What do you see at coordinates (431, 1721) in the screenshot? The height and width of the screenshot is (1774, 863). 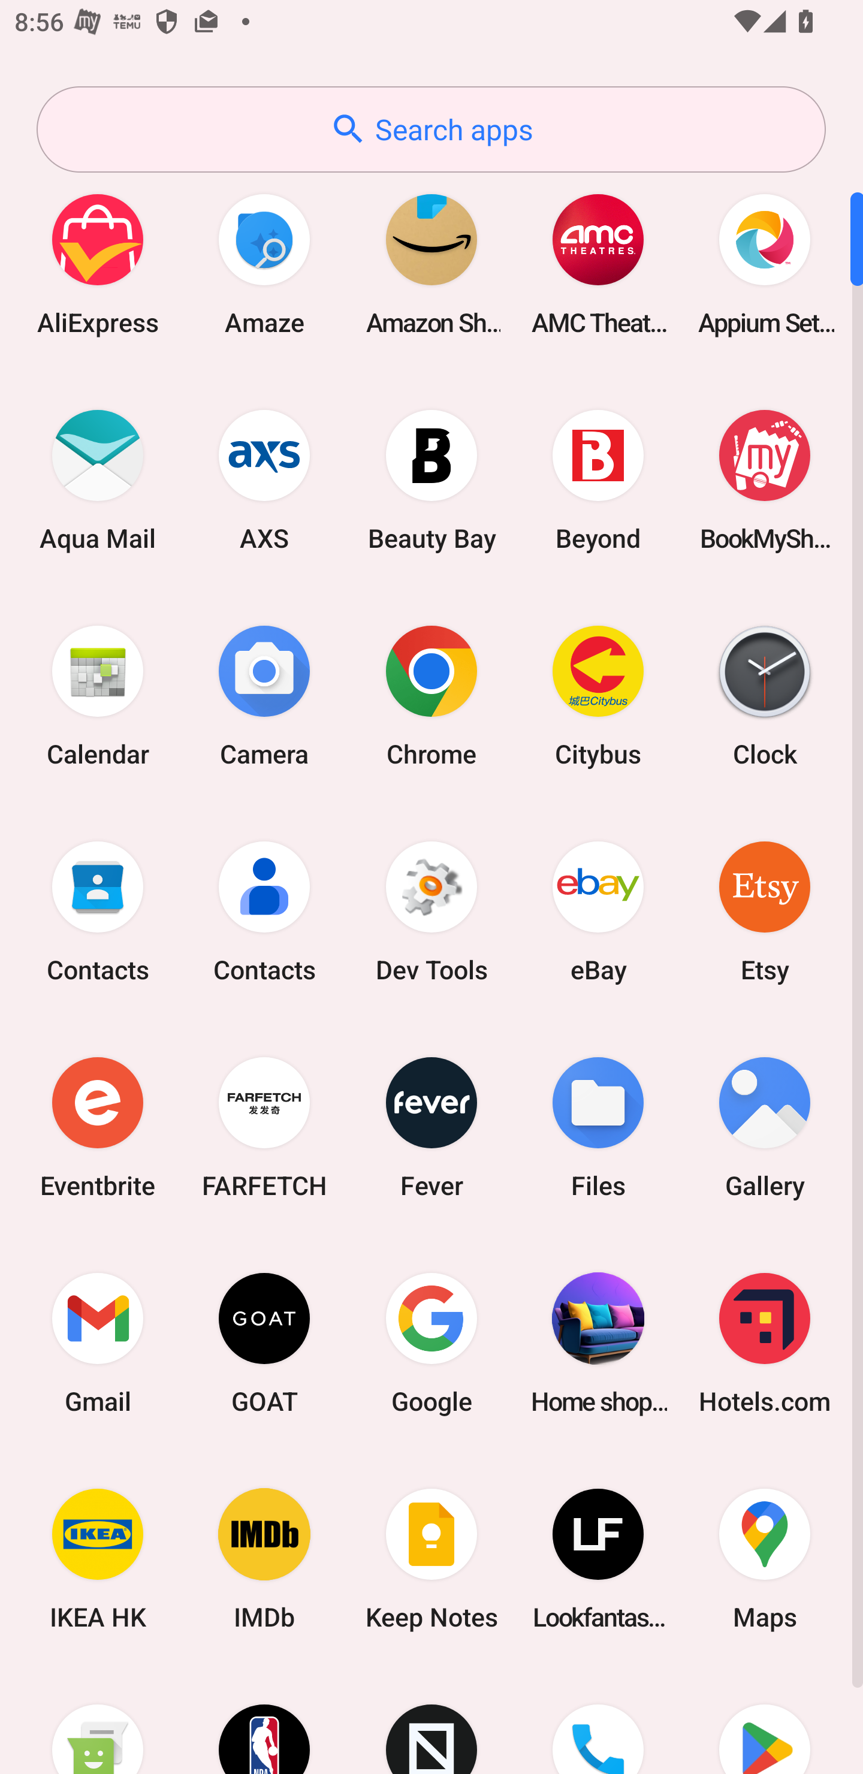 I see `Novelship` at bounding box center [431, 1721].